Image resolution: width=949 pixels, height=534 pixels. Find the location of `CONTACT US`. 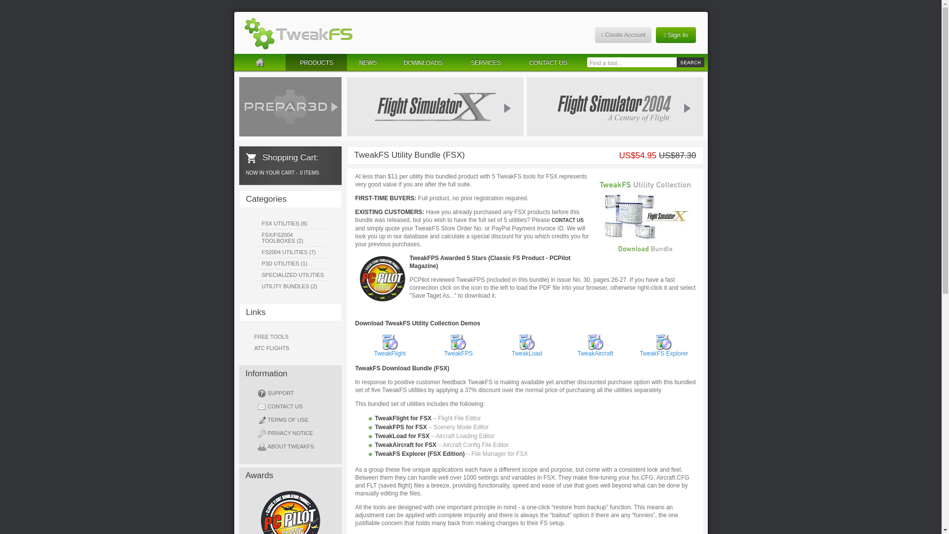

CONTACT US is located at coordinates (567, 220).